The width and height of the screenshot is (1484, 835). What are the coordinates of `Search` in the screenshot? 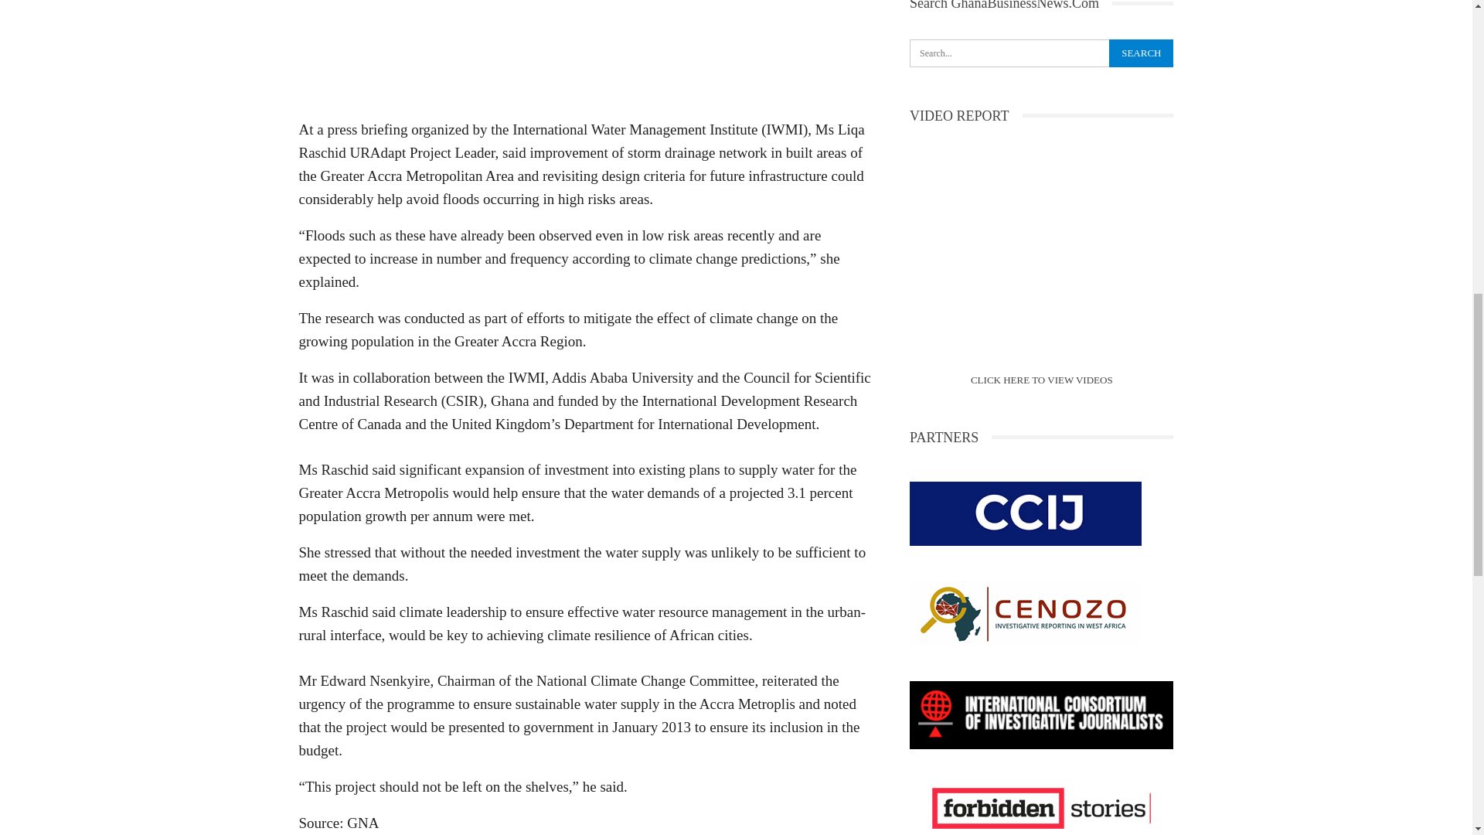 It's located at (1141, 53).